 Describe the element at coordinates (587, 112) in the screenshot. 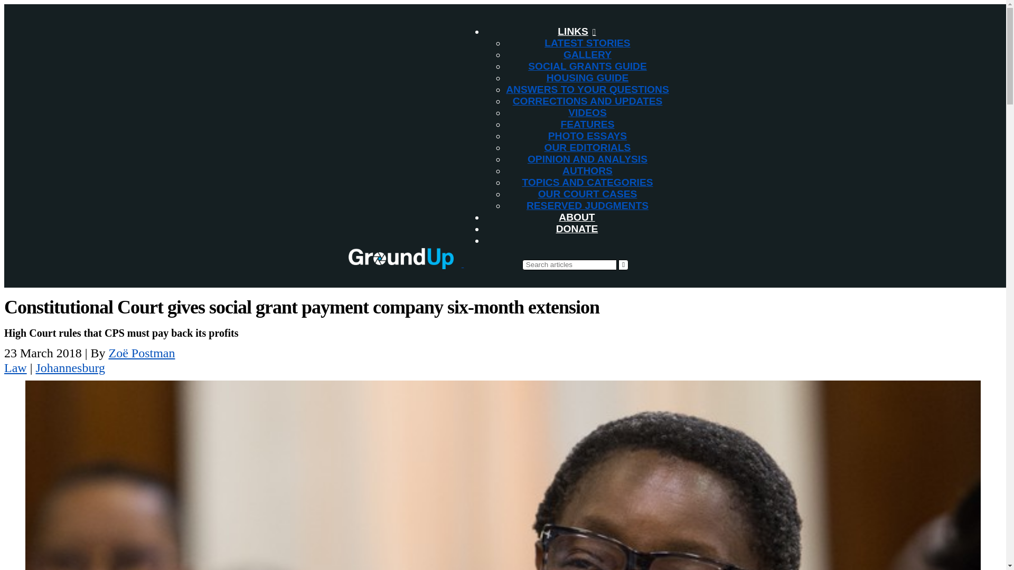

I see `VIDEOS` at that location.